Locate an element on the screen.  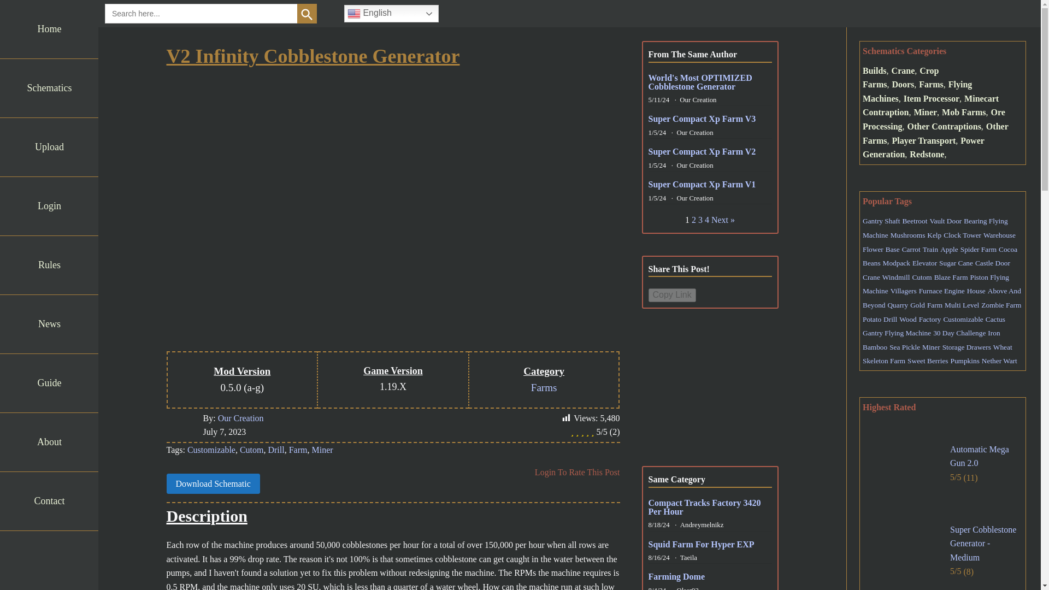
Miner is located at coordinates (322, 450).